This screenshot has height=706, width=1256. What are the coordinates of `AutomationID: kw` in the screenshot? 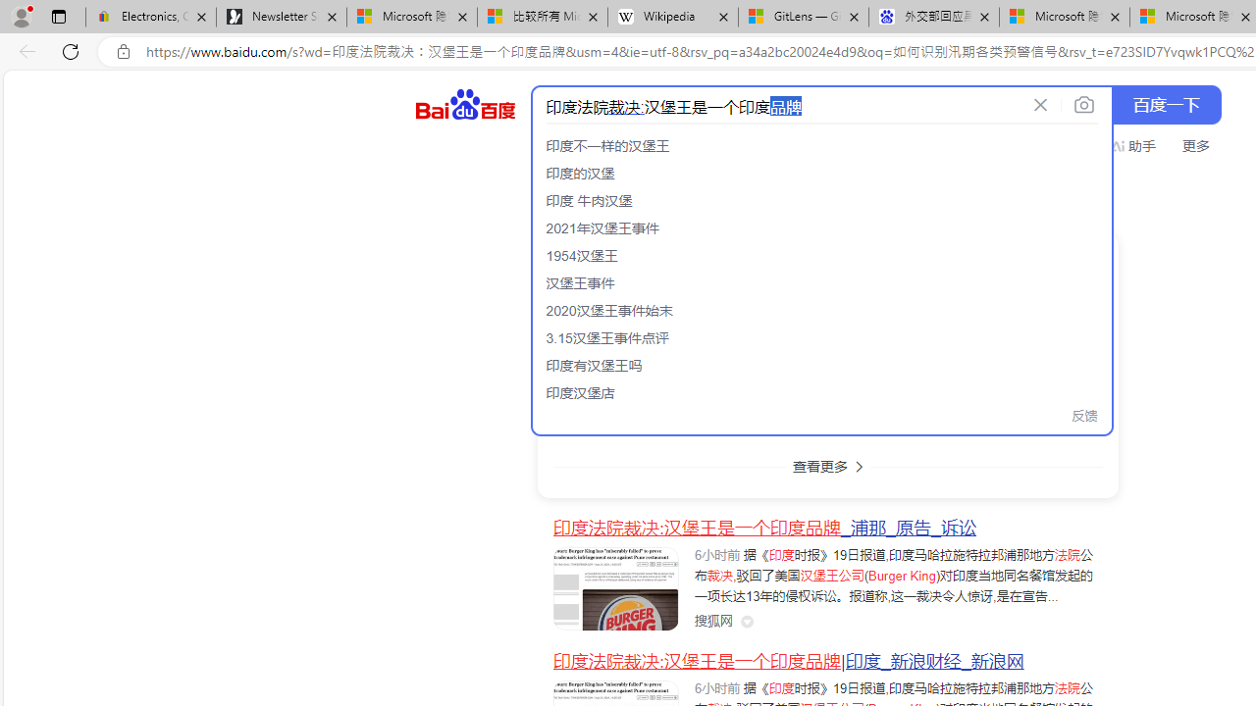 It's located at (778, 106).